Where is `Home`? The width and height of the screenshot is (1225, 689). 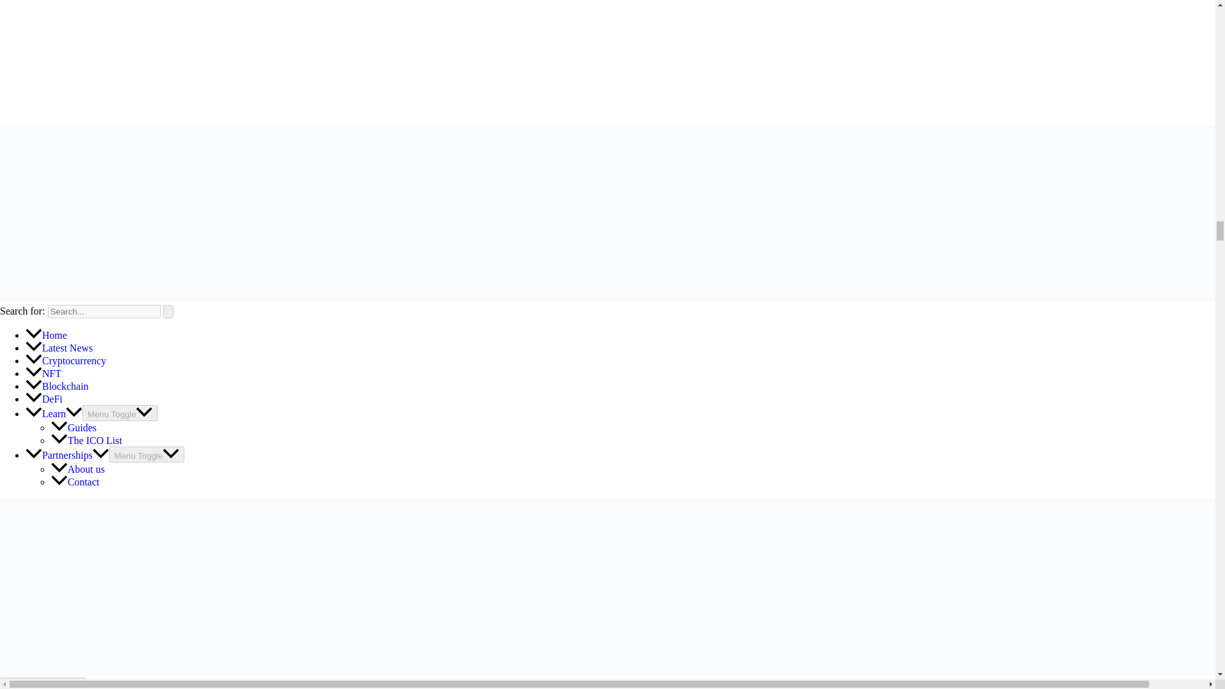
Home is located at coordinates (46, 335).